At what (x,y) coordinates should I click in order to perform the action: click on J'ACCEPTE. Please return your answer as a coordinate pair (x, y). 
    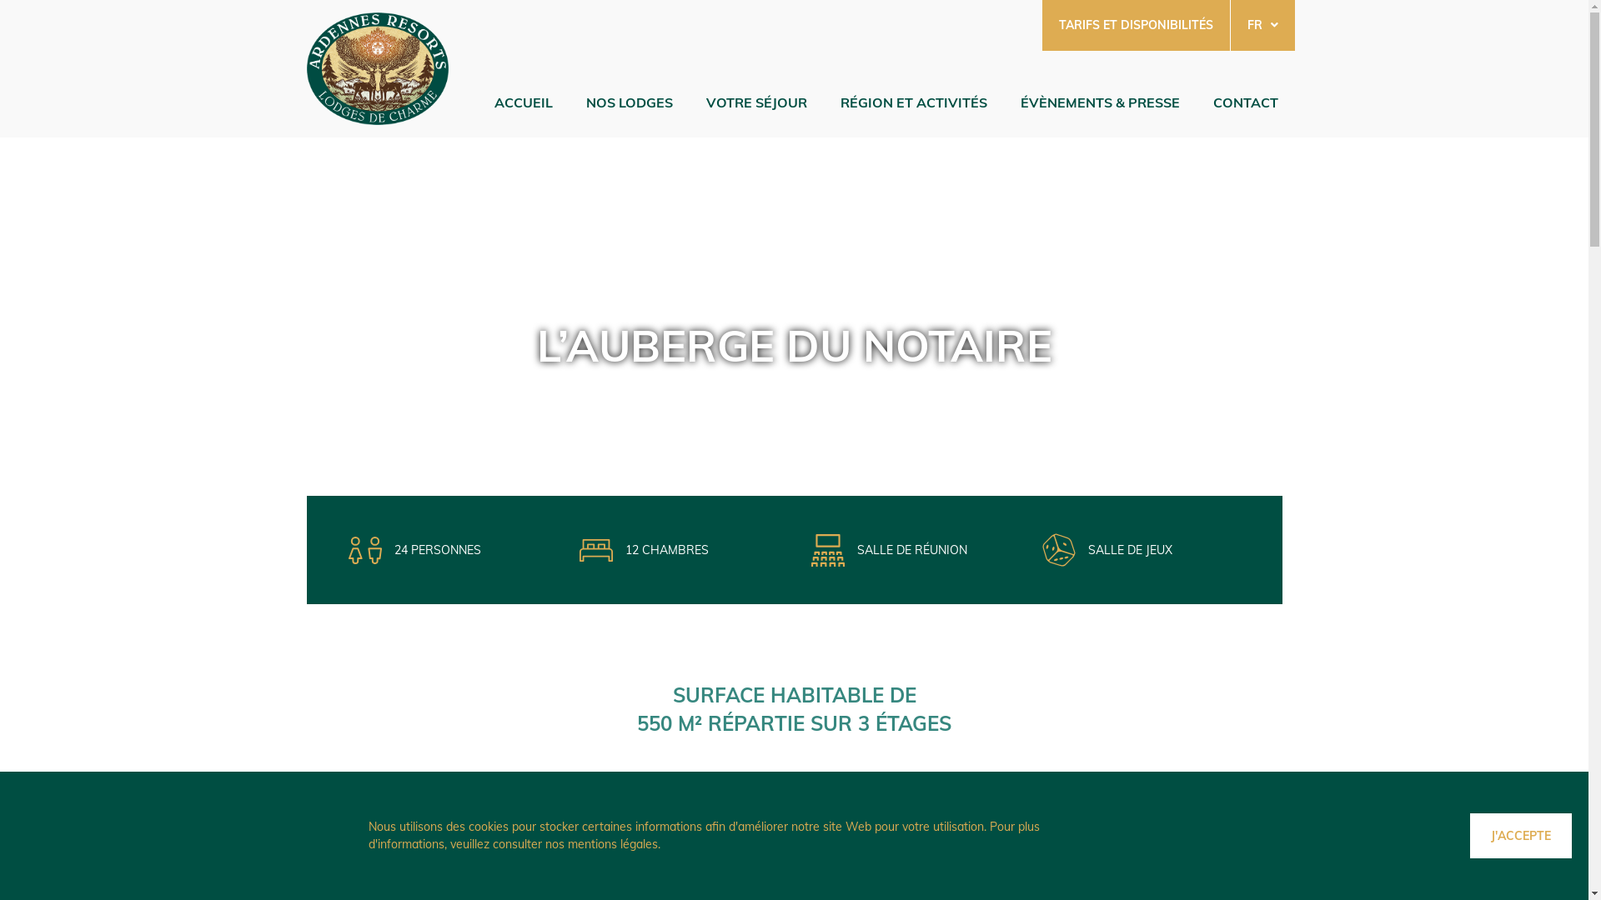
    Looking at the image, I should click on (1521, 836).